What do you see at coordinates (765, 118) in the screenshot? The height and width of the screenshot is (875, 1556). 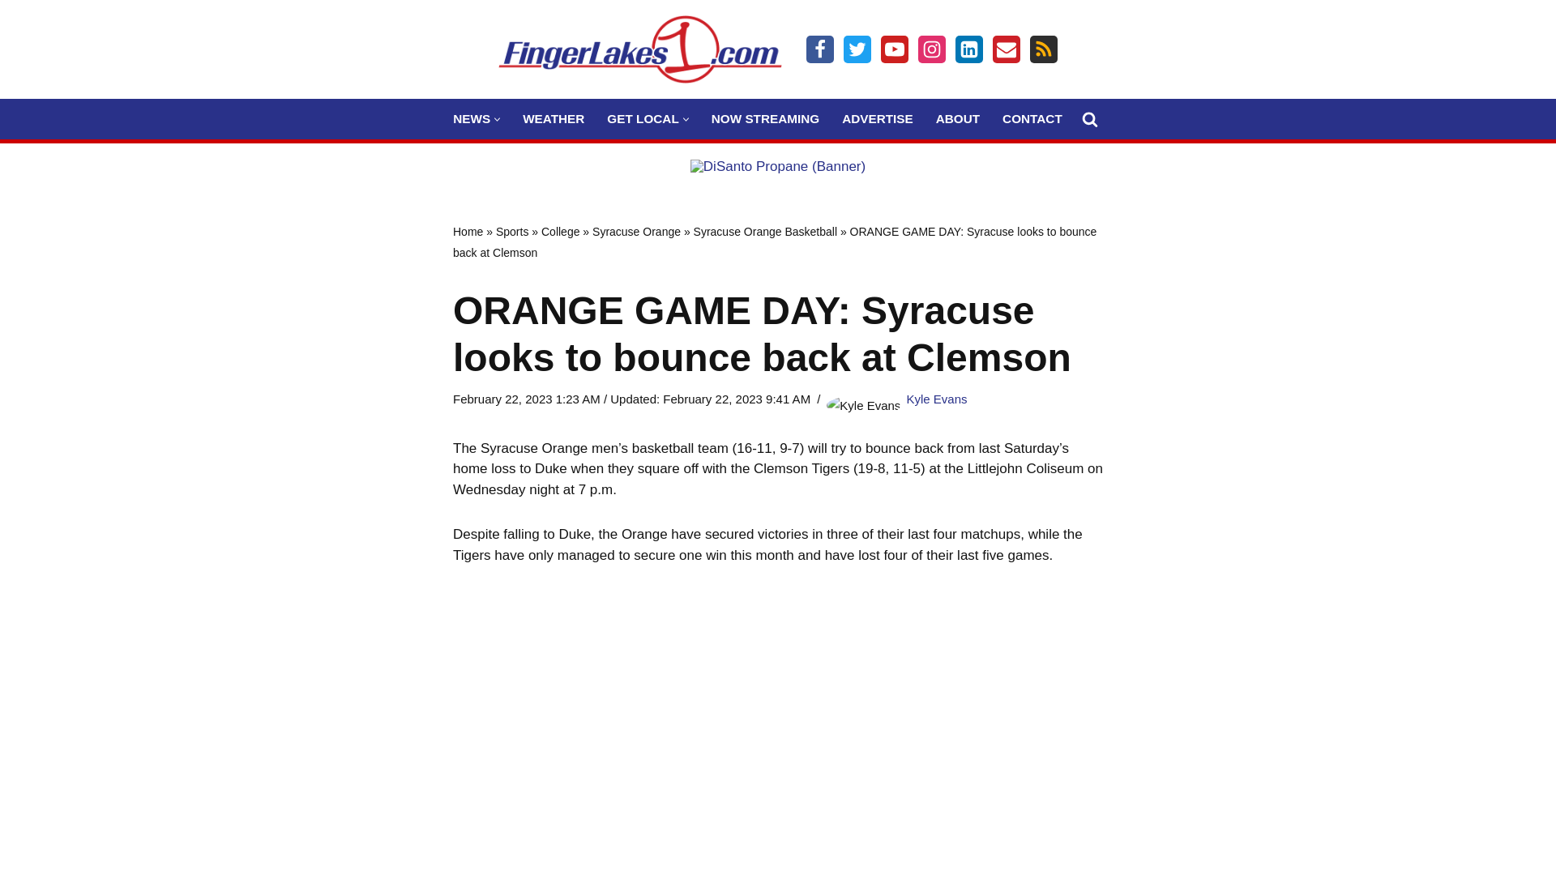 I see `NOW STREAMING` at bounding box center [765, 118].